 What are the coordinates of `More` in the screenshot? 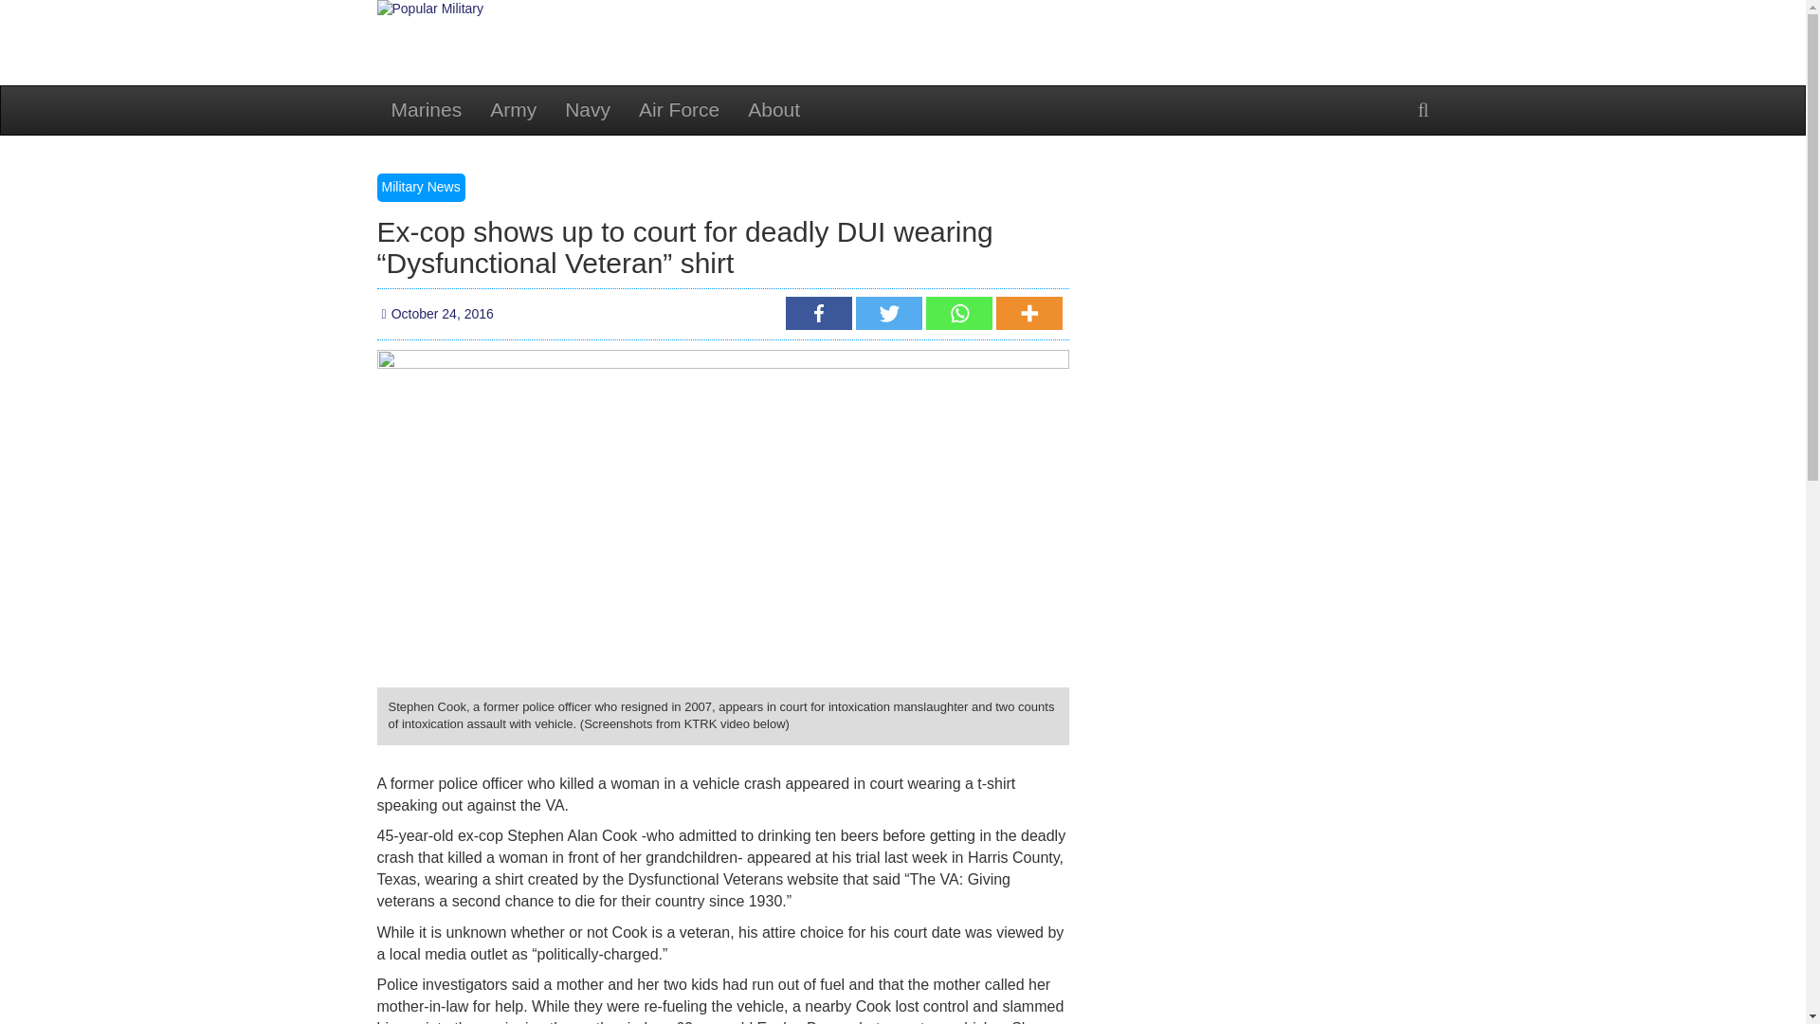 It's located at (1028, 313).